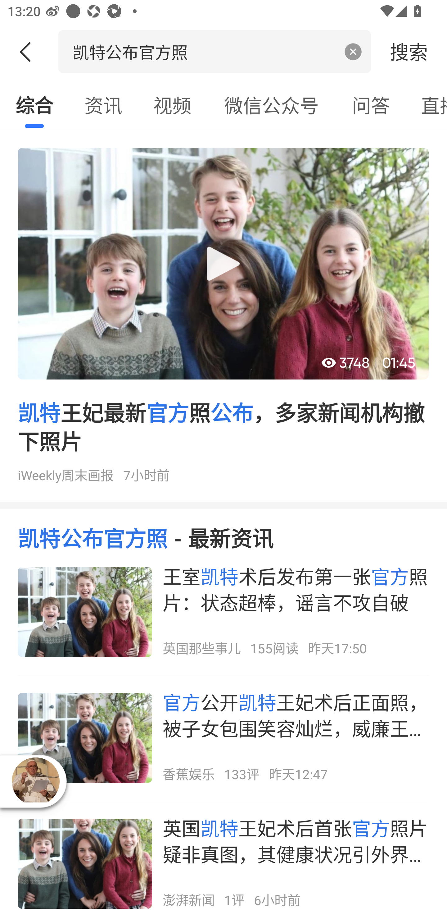 The image size is (447, 920). I want to click on 清空, so click(353, 52).